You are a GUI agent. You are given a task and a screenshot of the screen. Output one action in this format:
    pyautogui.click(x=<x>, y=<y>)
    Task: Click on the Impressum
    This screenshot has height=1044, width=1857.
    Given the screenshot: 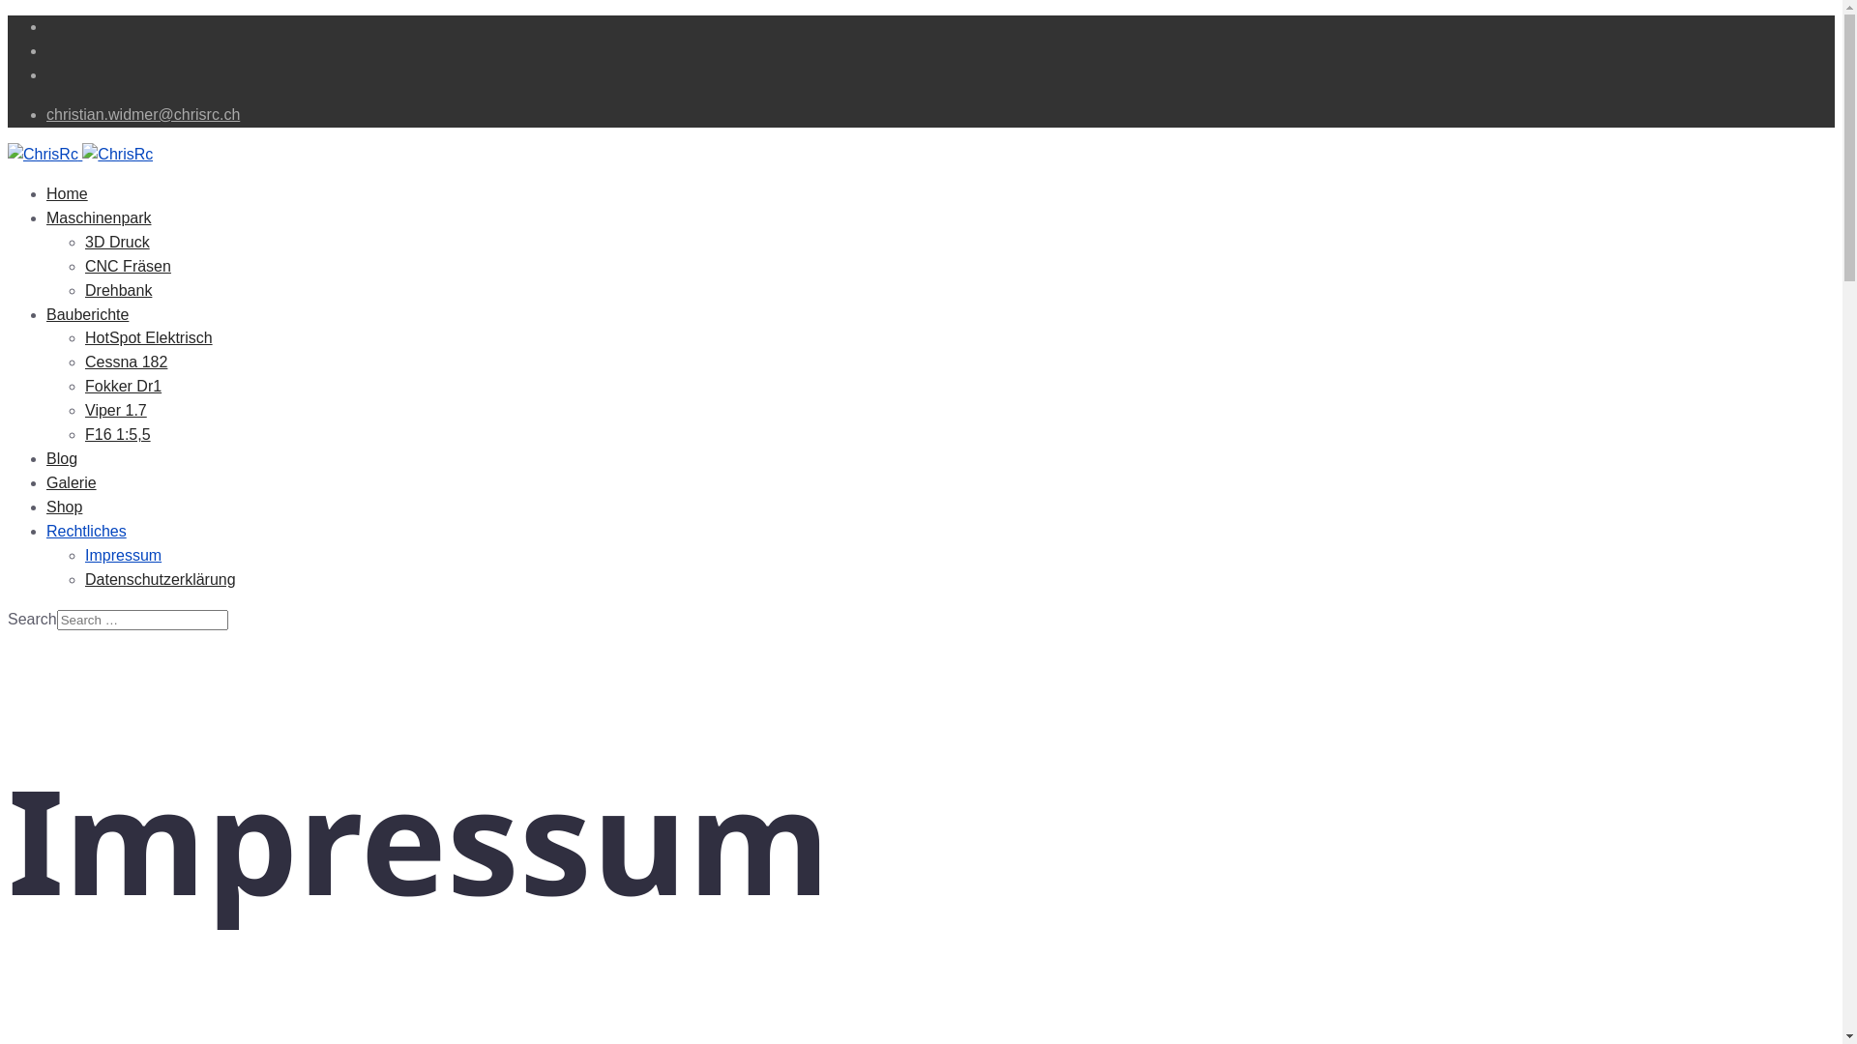 What is the action you would take?
    pyautogui.click(x=124, y=555)
    